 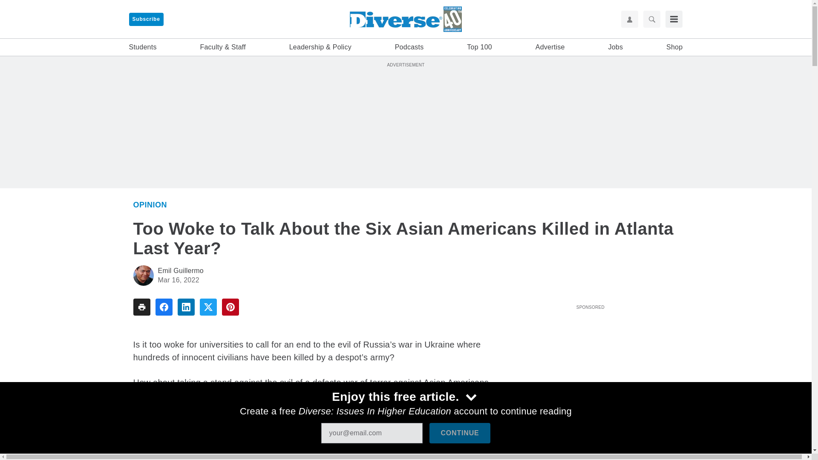 I want to click on Opinion, so click(x=150, y=204).